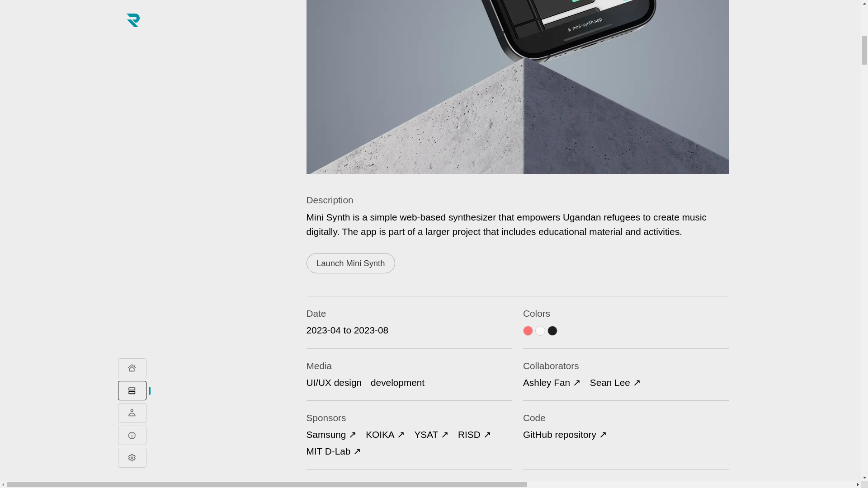 The width and height of the screenshot is (868, 488). What do you see at coordinates (565, 435) in the screenshot?
I see `GitHub repository` at bounding box center [565, 435].